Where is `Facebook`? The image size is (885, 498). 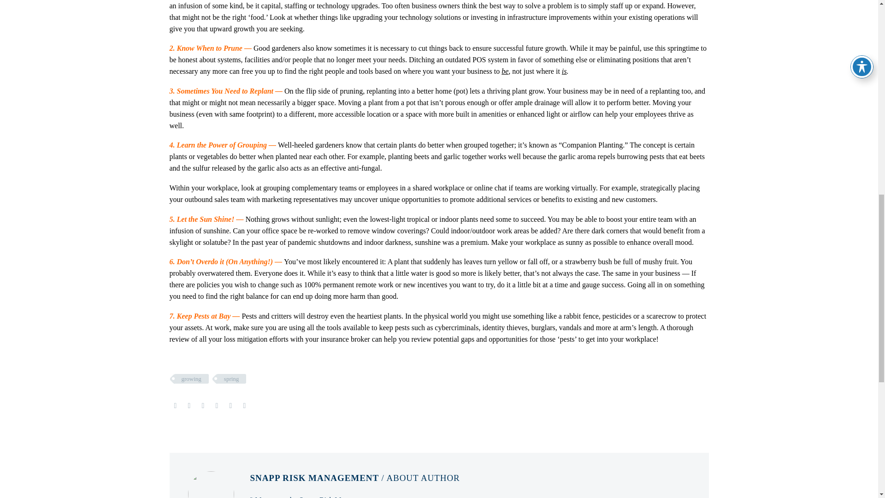
Facebook is located at coordinates (175, 405).